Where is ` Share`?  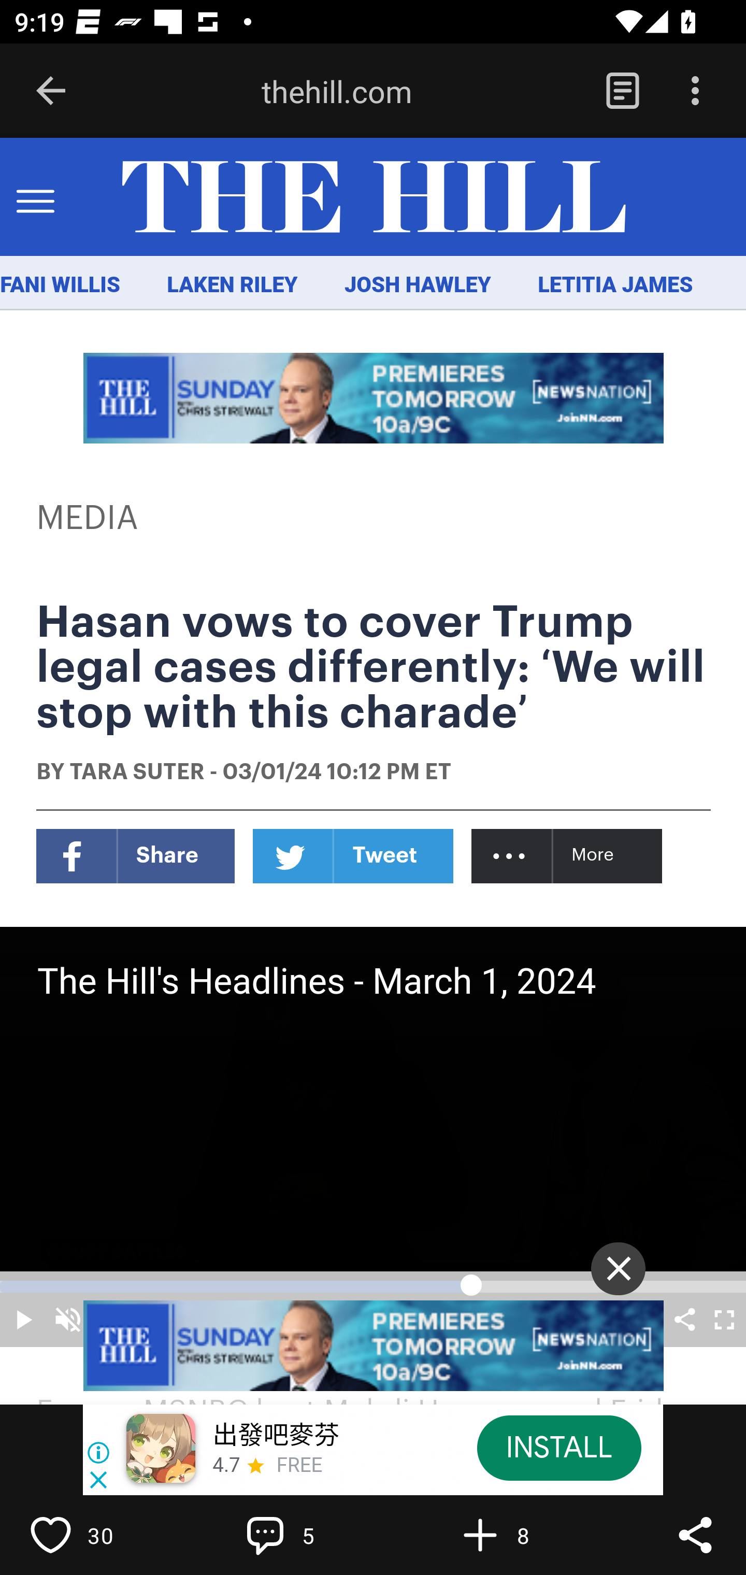  Share is located at coordinates (685, 1319).